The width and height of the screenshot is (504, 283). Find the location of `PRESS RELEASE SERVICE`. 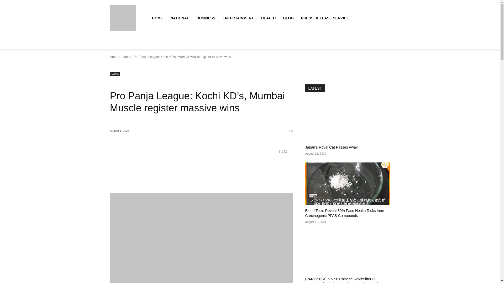

PRESS RELEASE SERVICE is located at coordinates (325, 18).